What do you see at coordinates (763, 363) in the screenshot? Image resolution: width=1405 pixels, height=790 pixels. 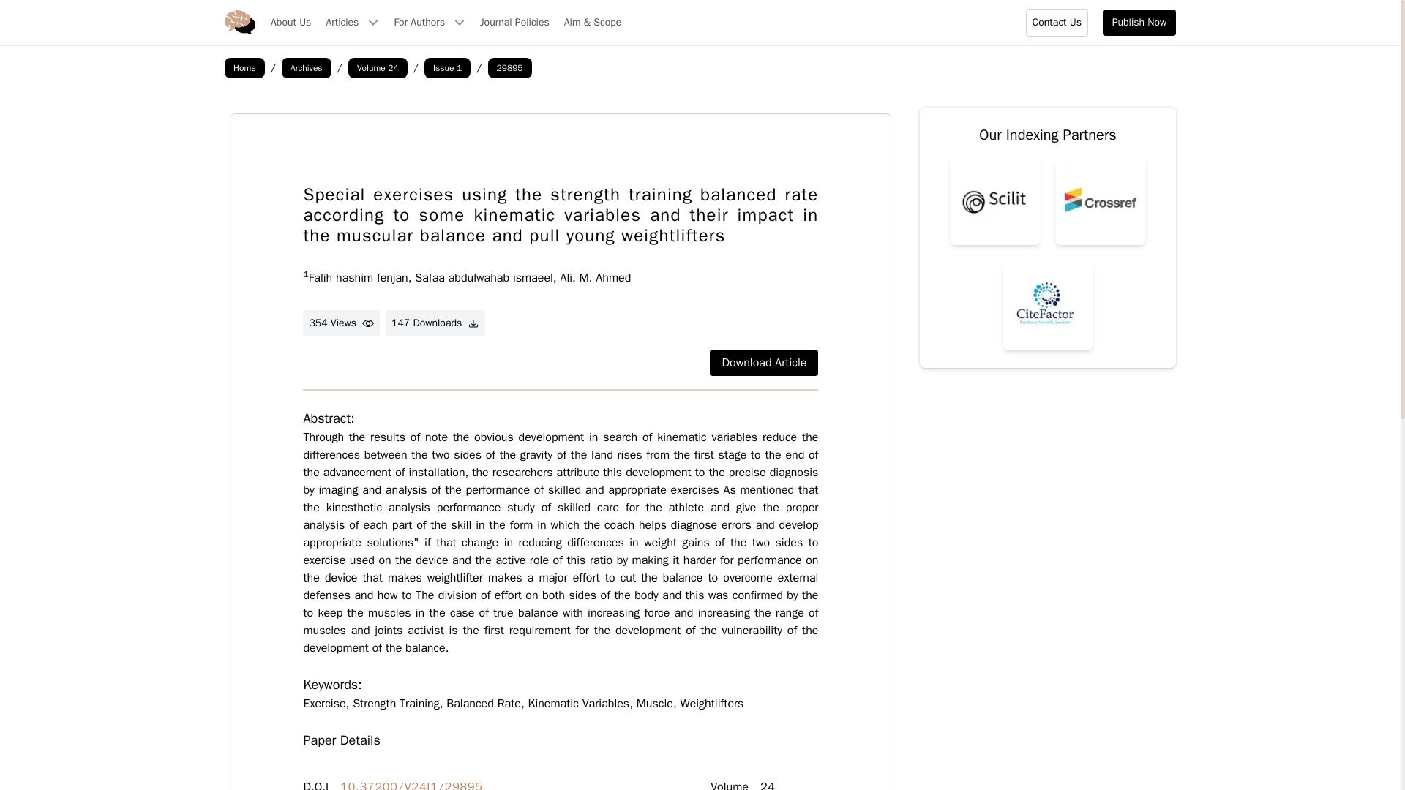 I see `Download Article` at bounding box center [763, 363].